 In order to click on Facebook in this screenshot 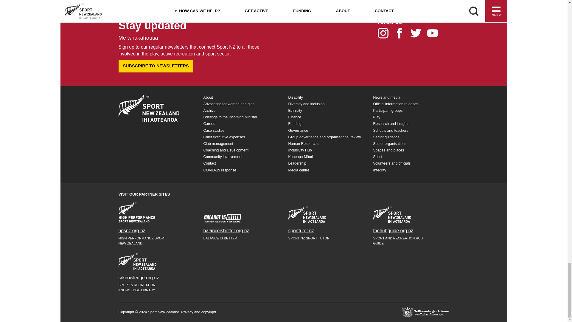, I will do `click(402, 35)`.